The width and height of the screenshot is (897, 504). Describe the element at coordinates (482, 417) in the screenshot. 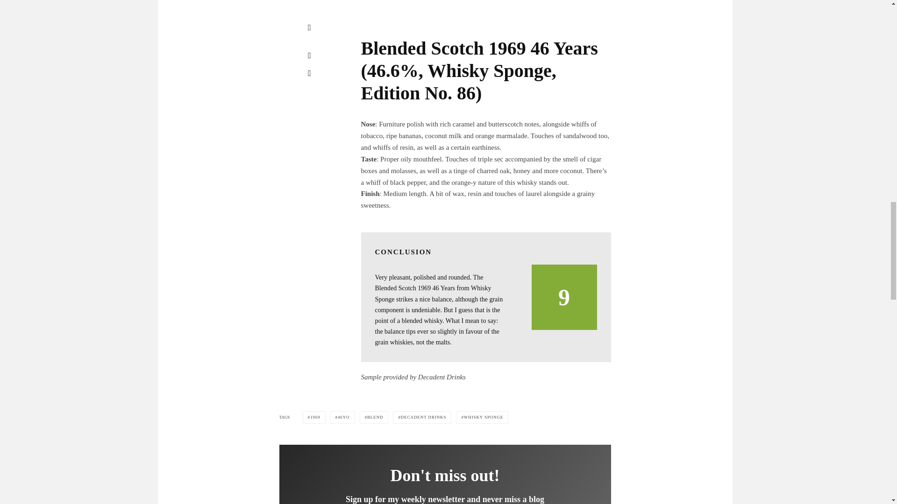

I see `WHISKY SPONGE` at that location.